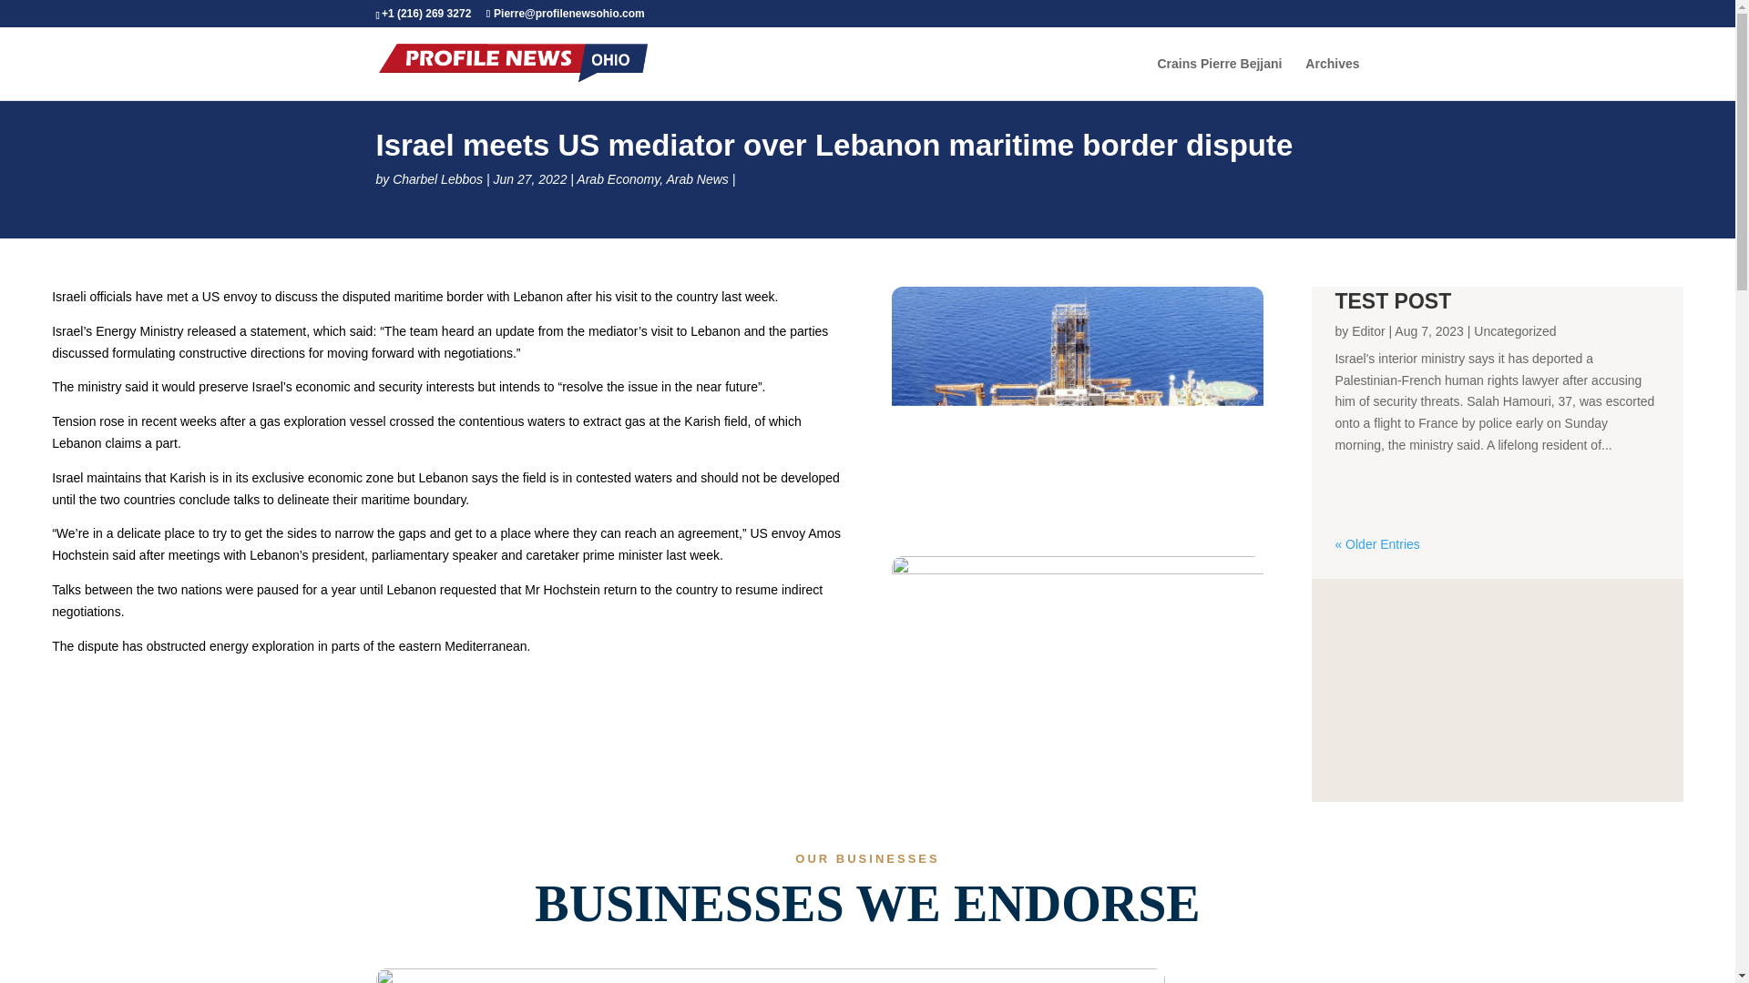 Image resolution: width=1749 pixels, height=983 pixels. Describe the element at coordinates (1077, 679) in the screenshot. I see `Screenshot 2022-06-27 100508` at that location.